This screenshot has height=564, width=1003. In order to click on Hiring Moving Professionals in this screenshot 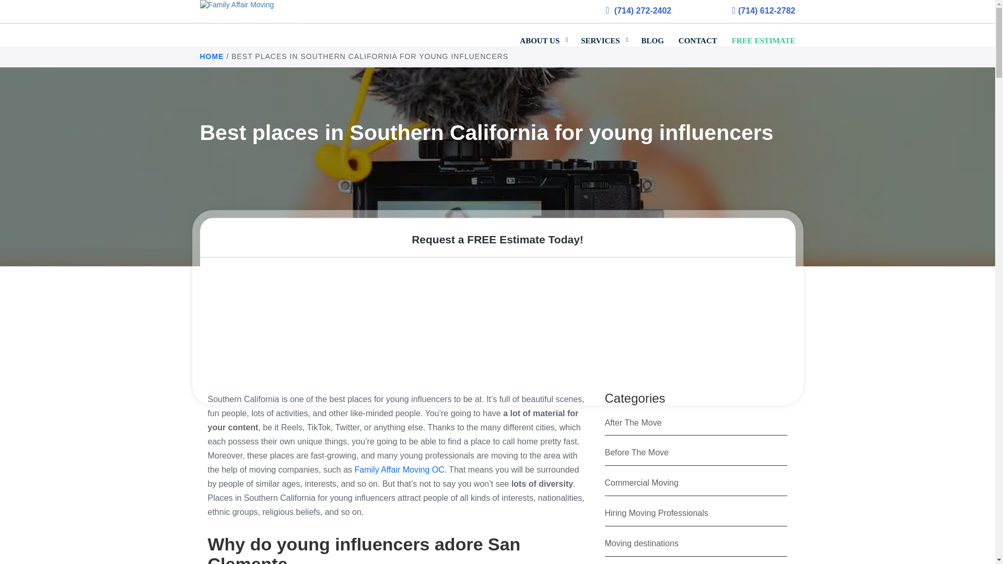, I will do `click(656, 513)`.